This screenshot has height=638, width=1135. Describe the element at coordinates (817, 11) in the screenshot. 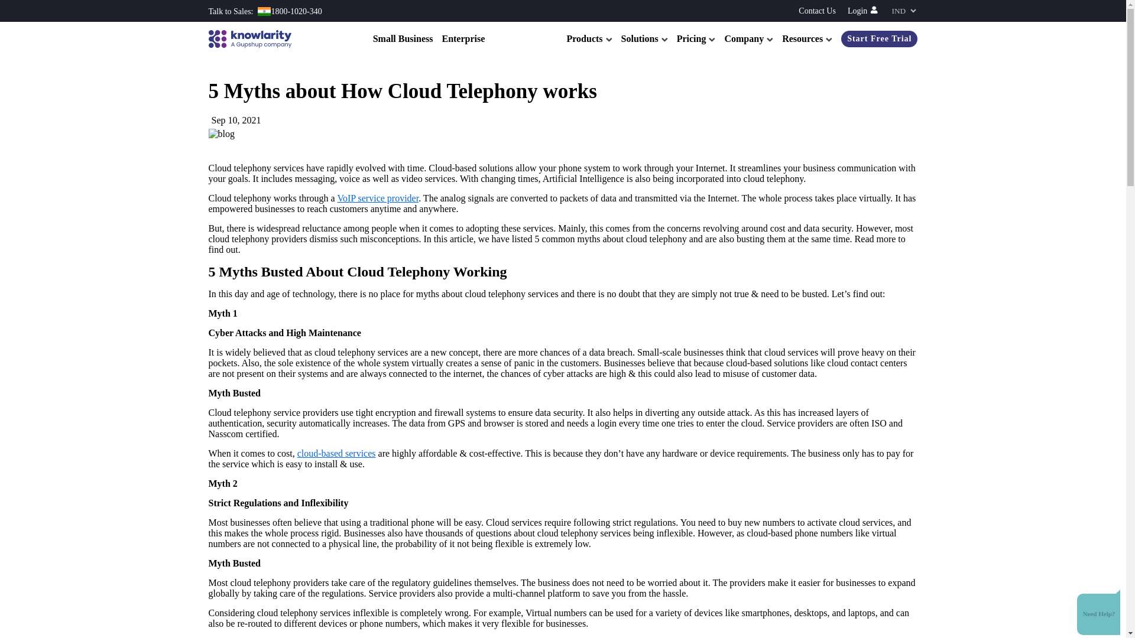

I see `Contact Us` at that location.